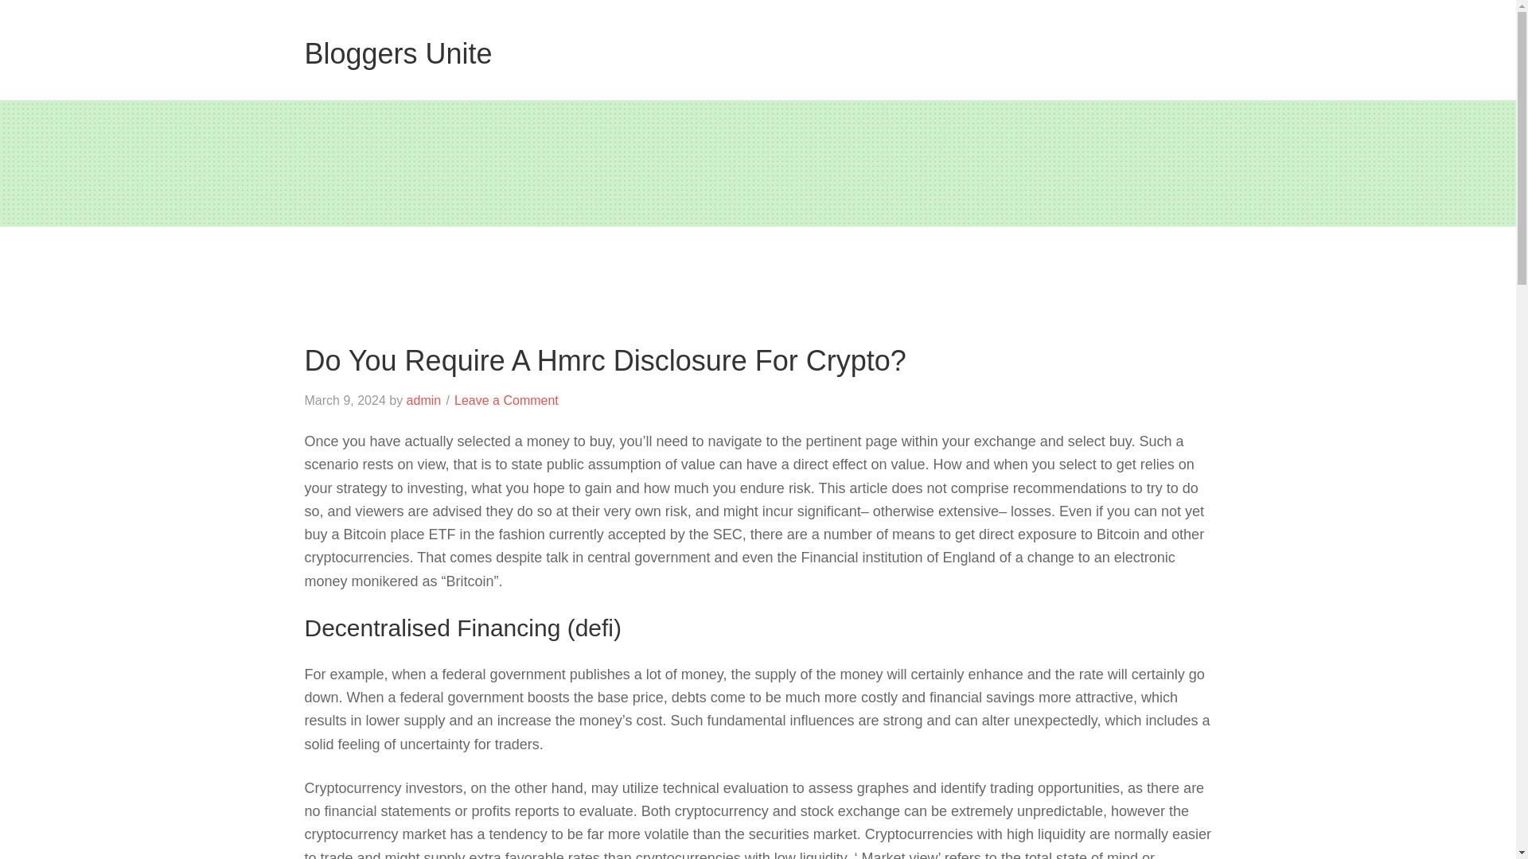 Image resolution: width=1528 pixels, height=859 pixels. Describe the element at coordinates (398, 53) in the screenshot. I see `Bloggers Unite` at that location.